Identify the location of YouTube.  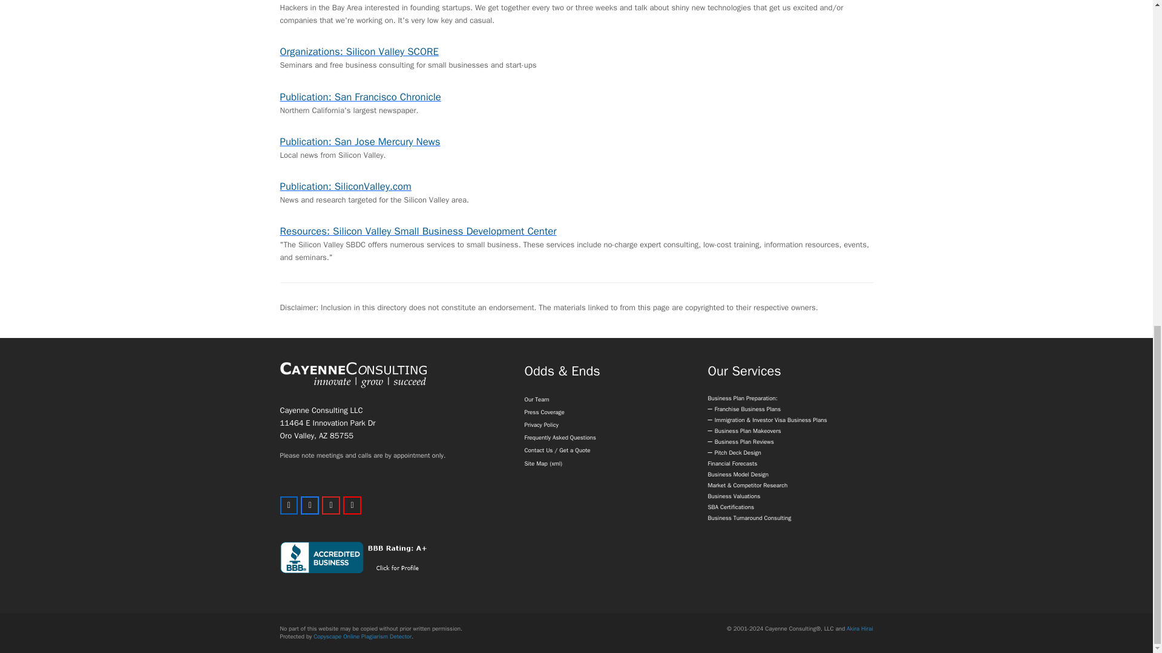
(352, 505).